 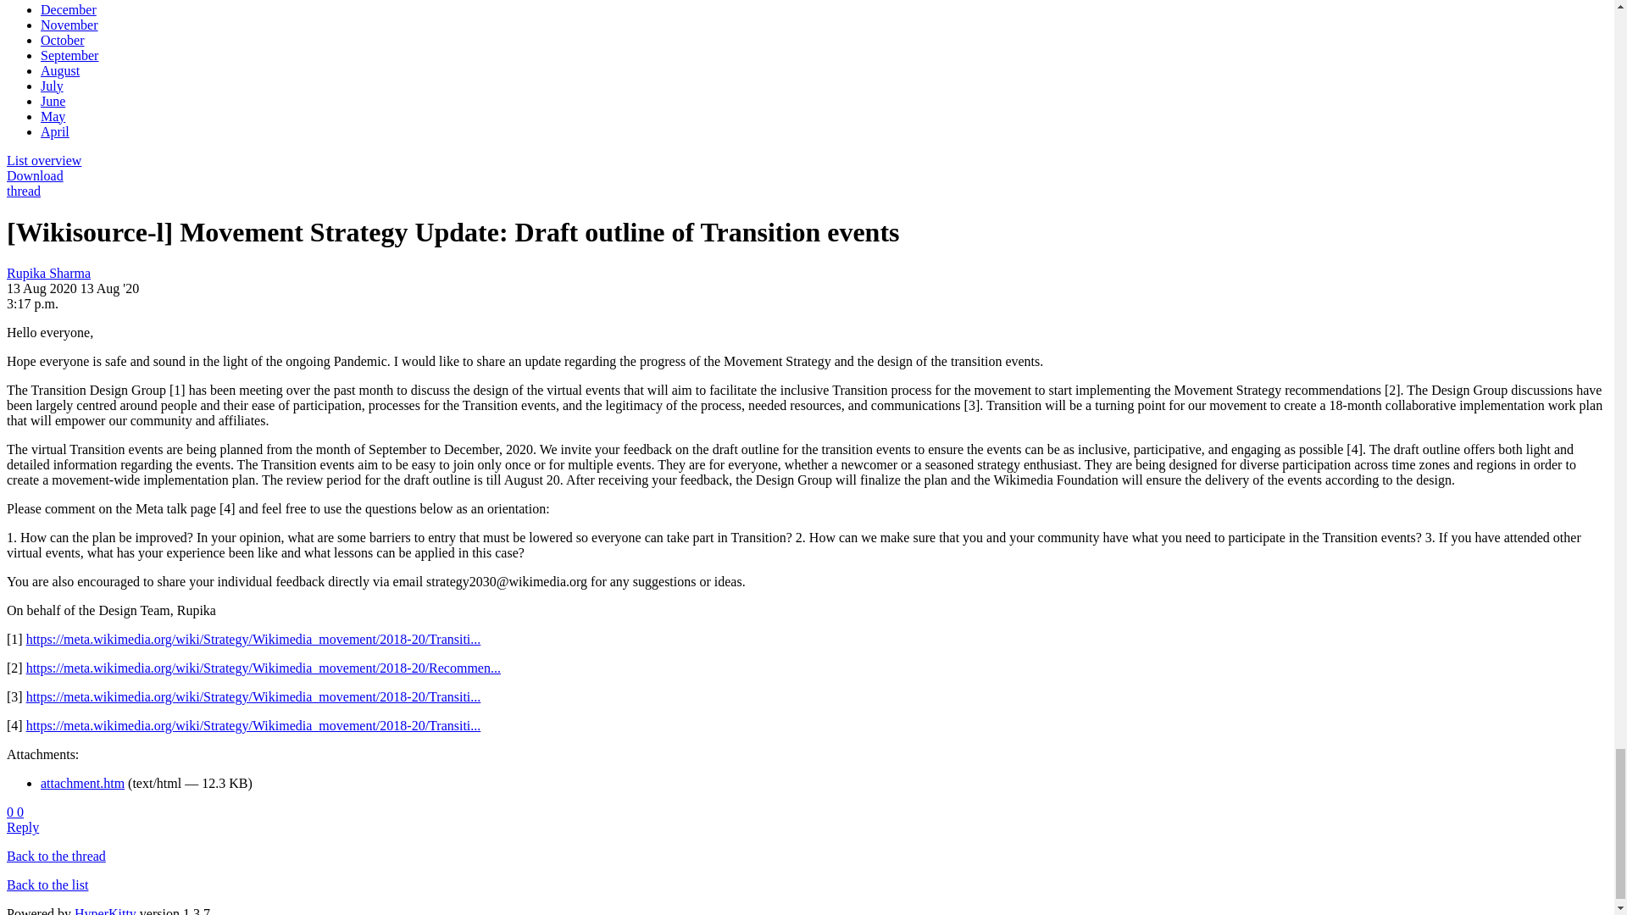 What do you see at coordinates (11, 812) in the screenshot?
I see `You must be logged-in to vote.` at bounding box center [11, 812].